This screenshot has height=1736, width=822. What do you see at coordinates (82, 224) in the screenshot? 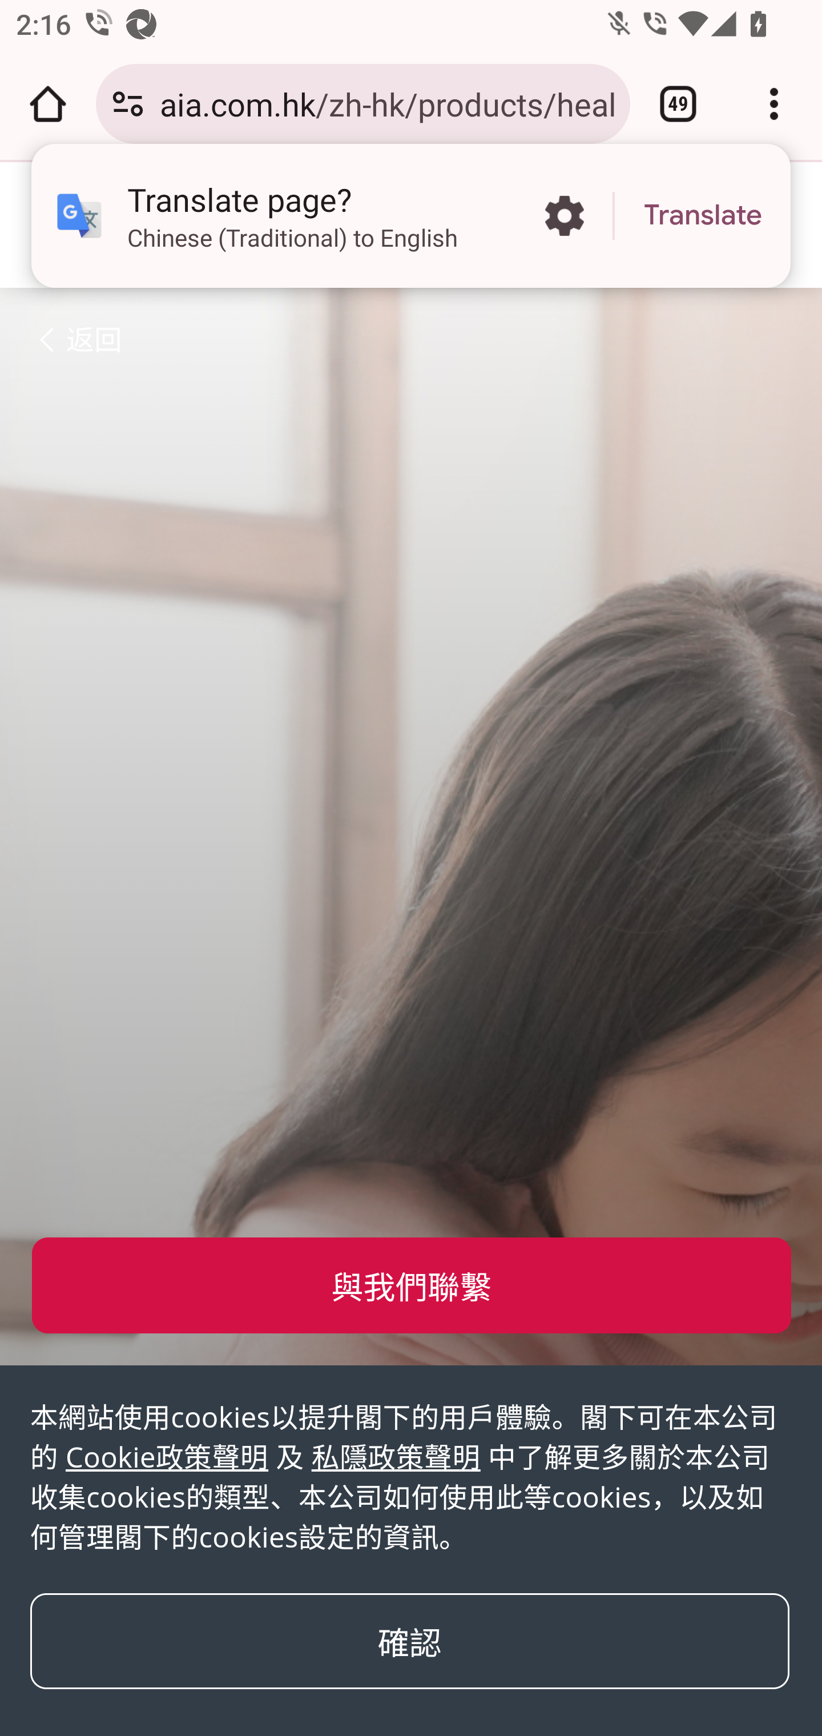
I see `zh-hk` at bounding box center [82, 224].